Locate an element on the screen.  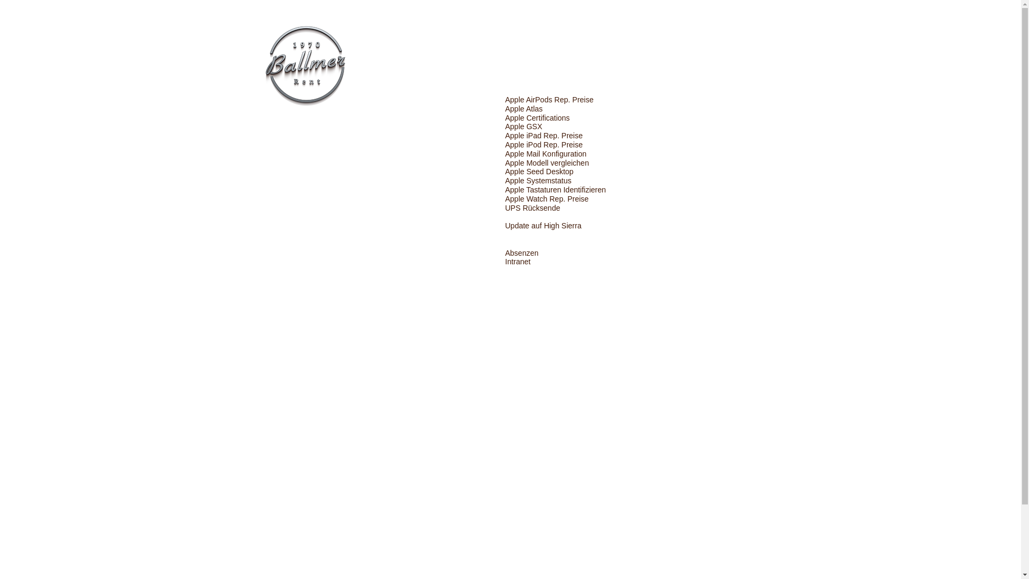
Apple GSX is located at coordinates (523, 127).